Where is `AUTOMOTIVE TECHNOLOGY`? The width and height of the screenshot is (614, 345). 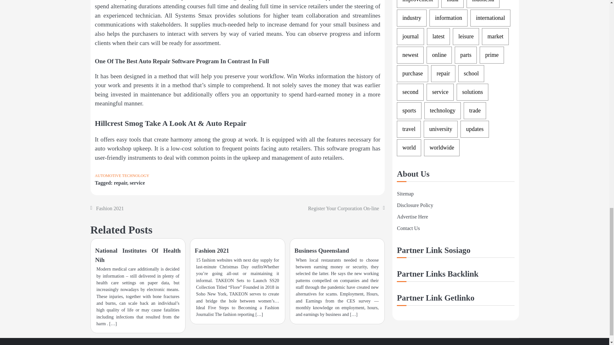 AUTOMOTIVE TECHNOLOGY is located at coordinates (122, 176).